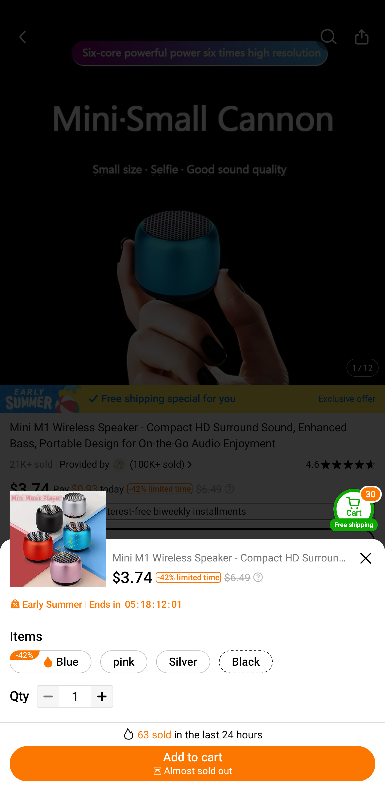  I want to click on  pink, so click(124, 662).